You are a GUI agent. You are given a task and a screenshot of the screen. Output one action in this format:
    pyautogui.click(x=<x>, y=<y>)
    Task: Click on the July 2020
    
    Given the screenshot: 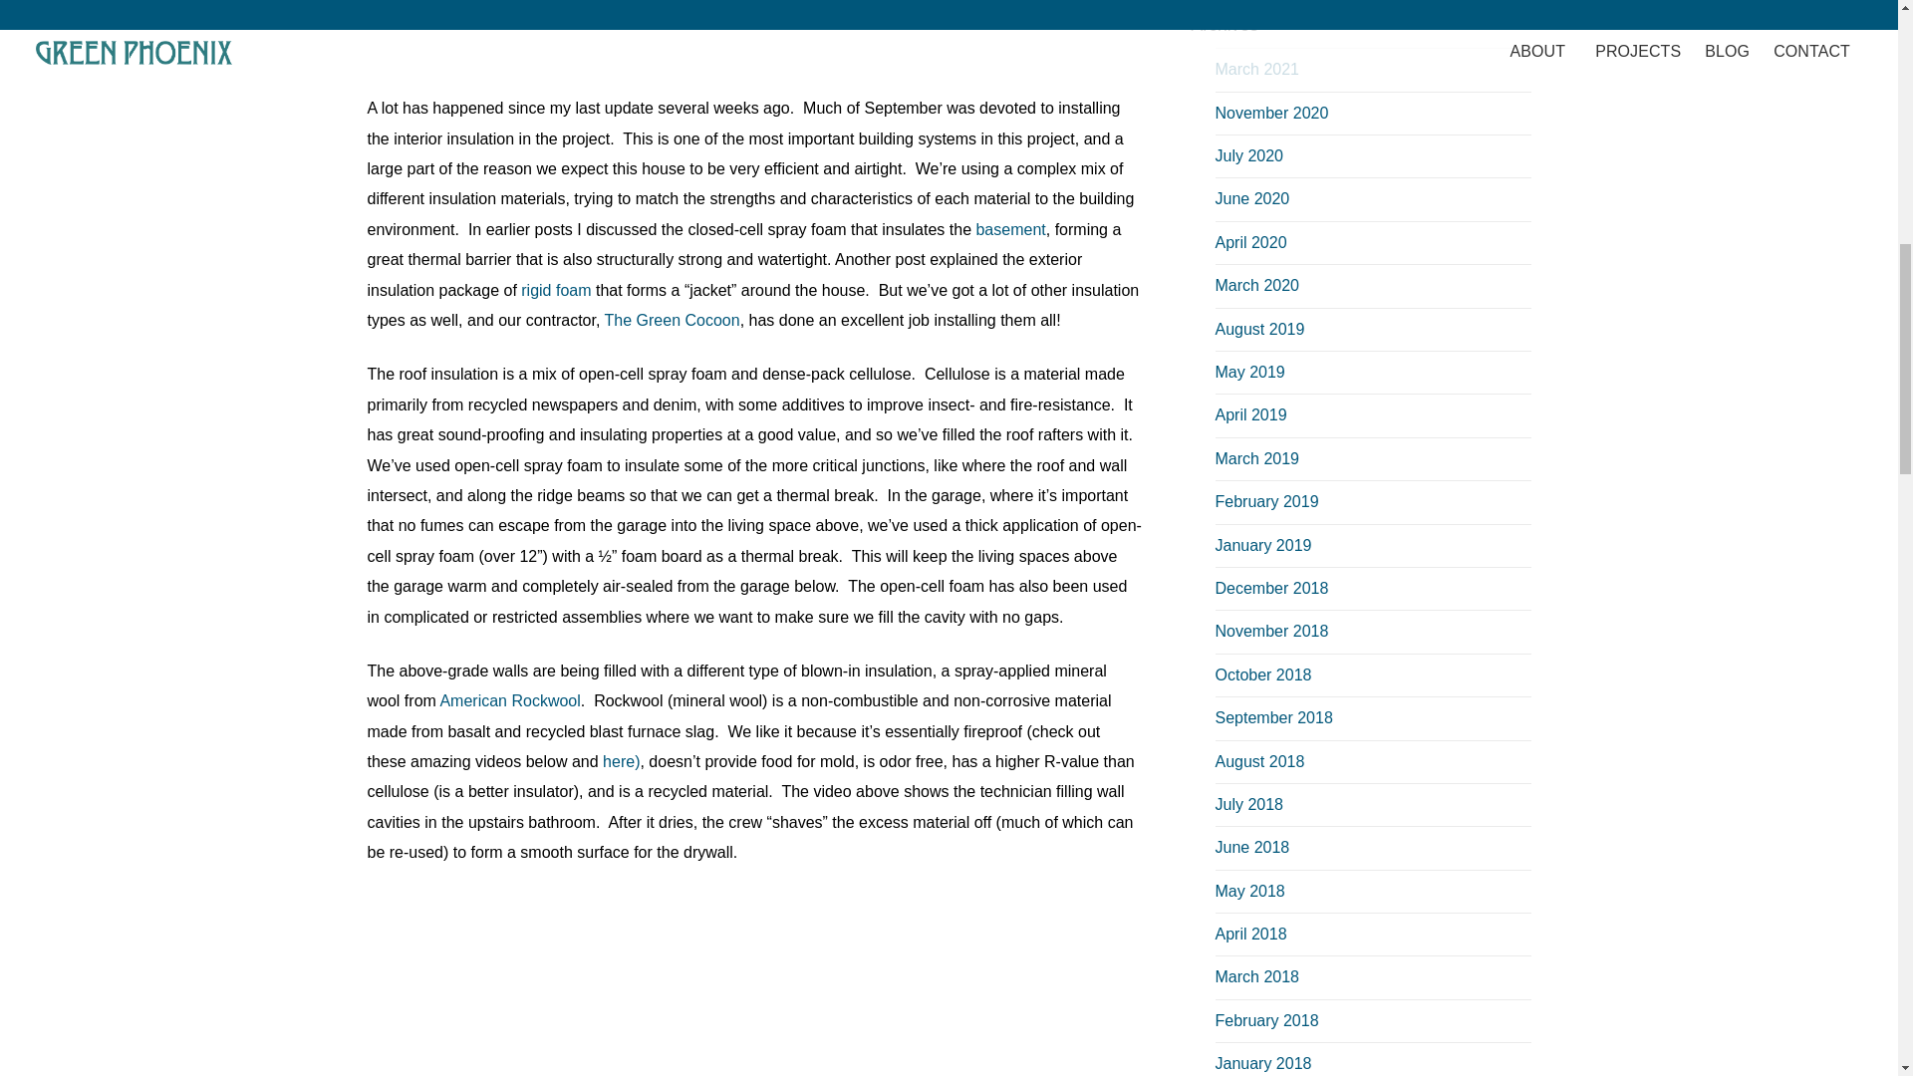 What is the action you would take?
    pyautogui.click(x=1249, y=155)
    